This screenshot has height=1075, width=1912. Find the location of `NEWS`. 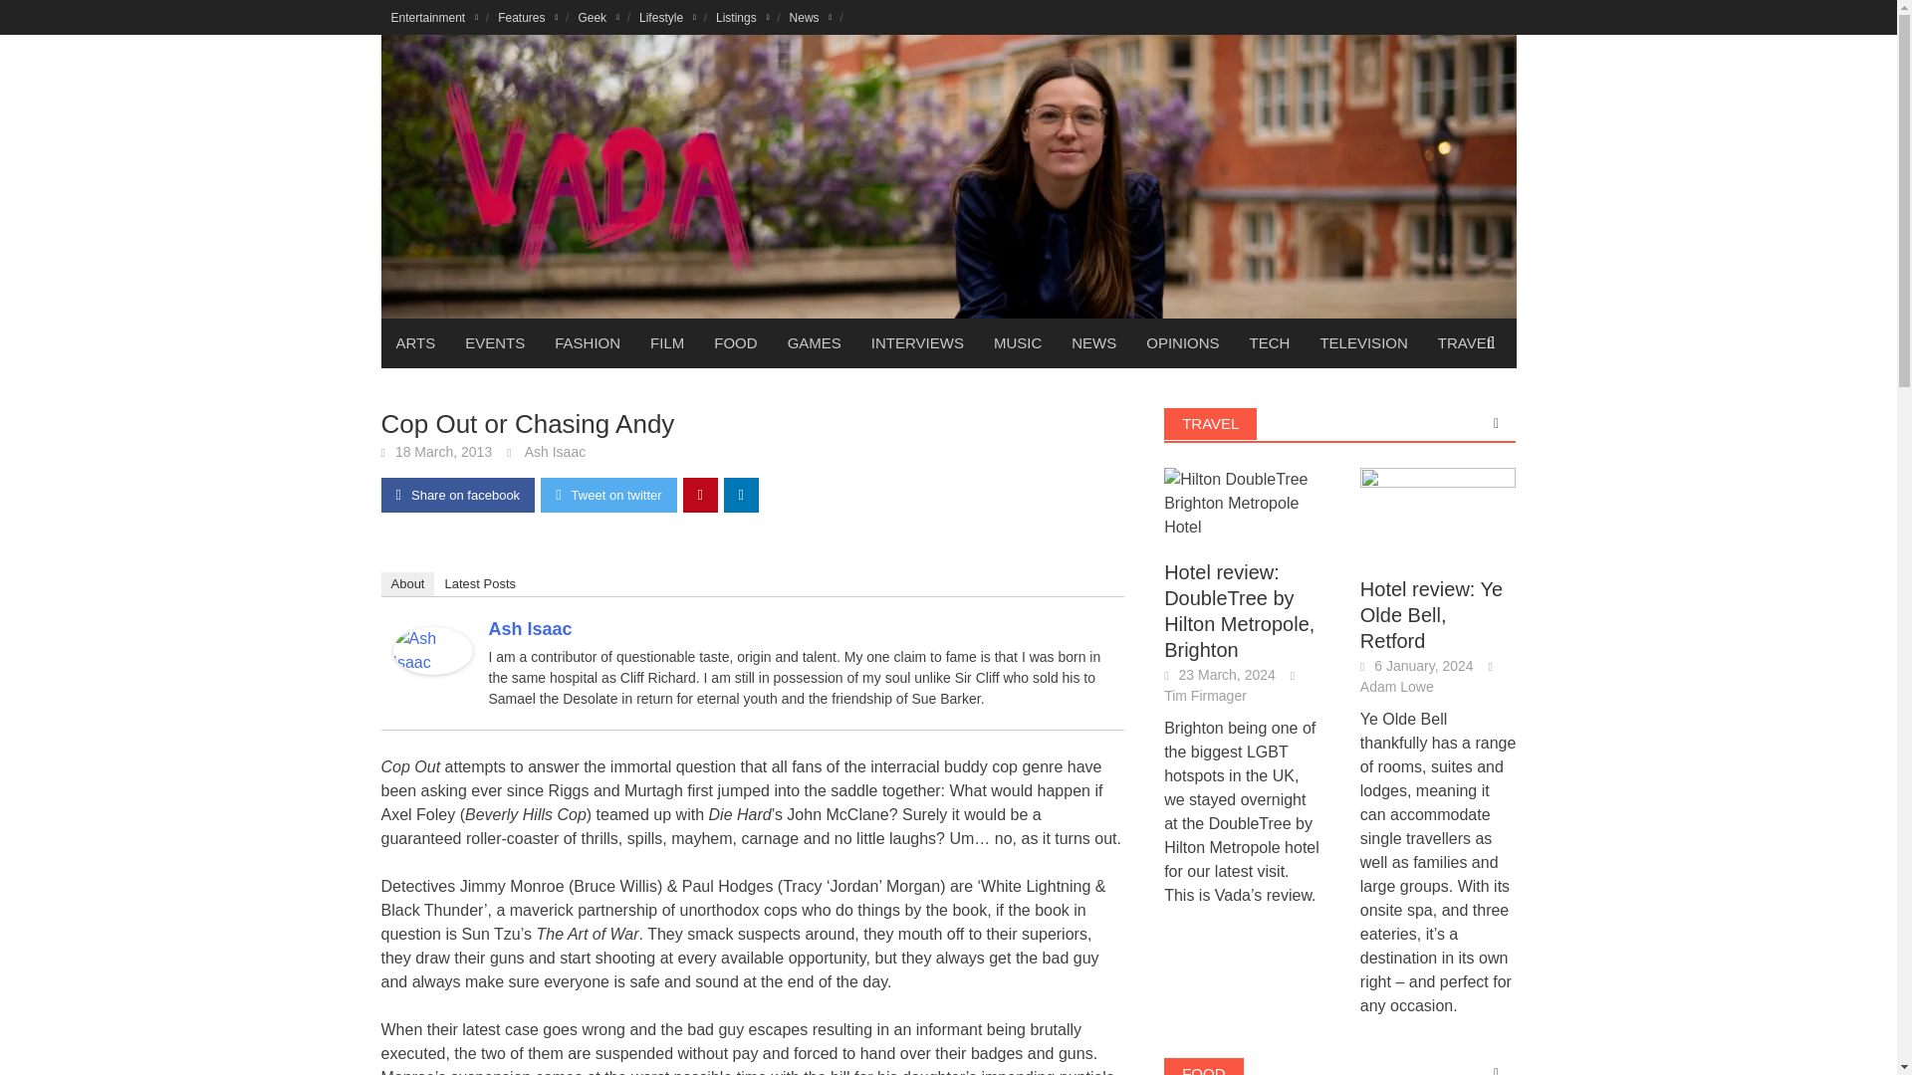

NEWS is located at coordinates (1093, 342).